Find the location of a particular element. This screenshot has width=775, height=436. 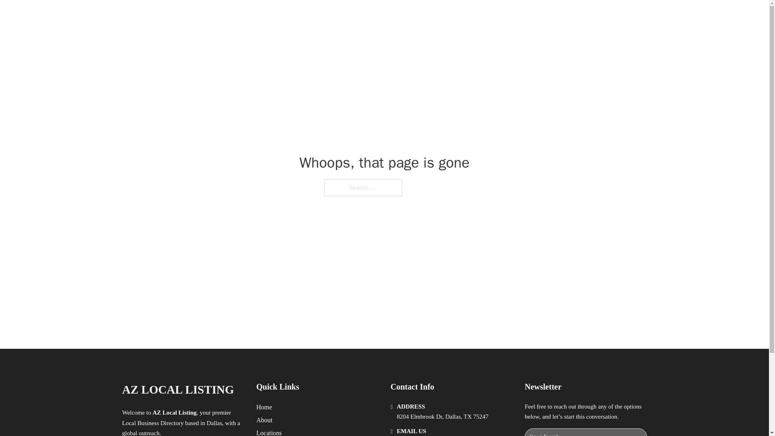

HOME is located at coordinates (489, 15).